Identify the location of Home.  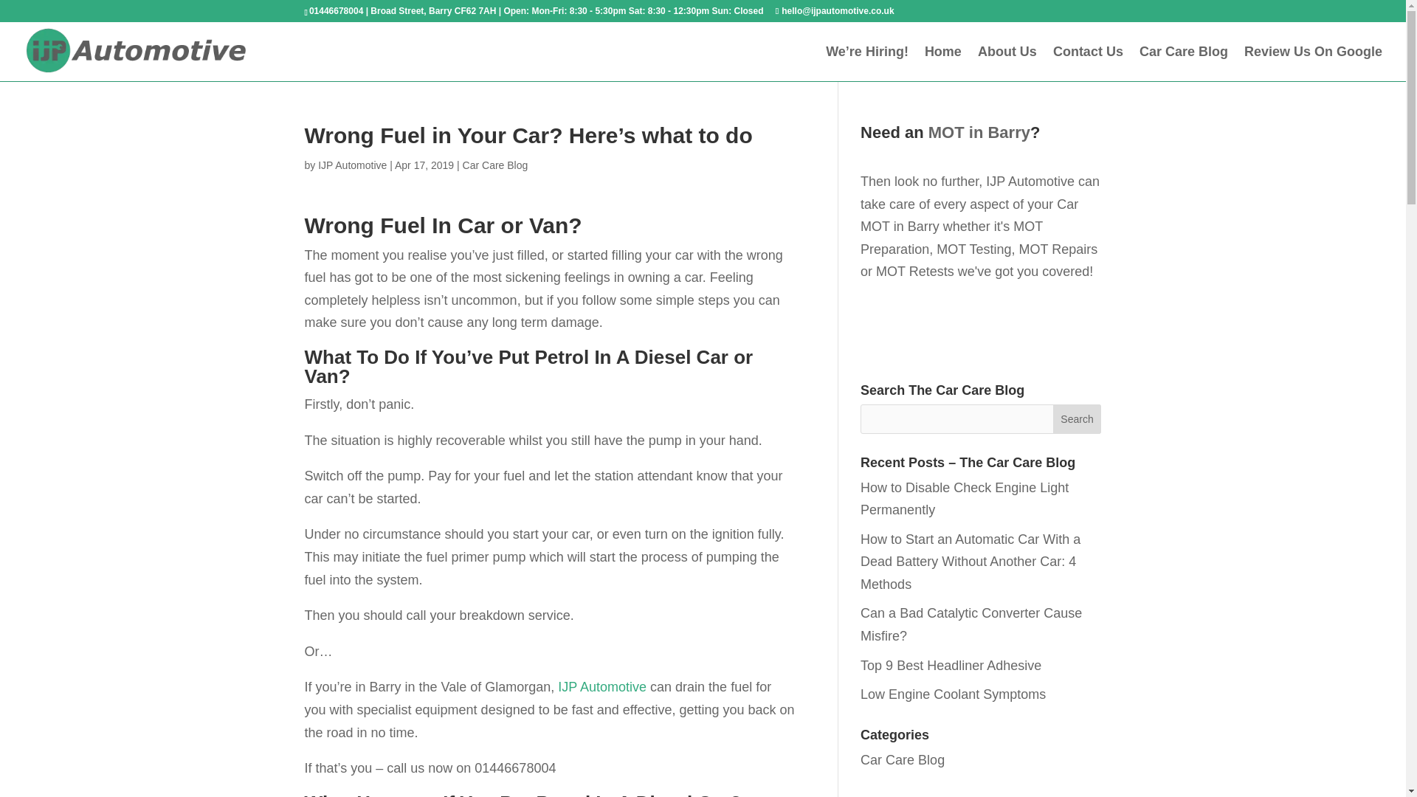
(943, 63).